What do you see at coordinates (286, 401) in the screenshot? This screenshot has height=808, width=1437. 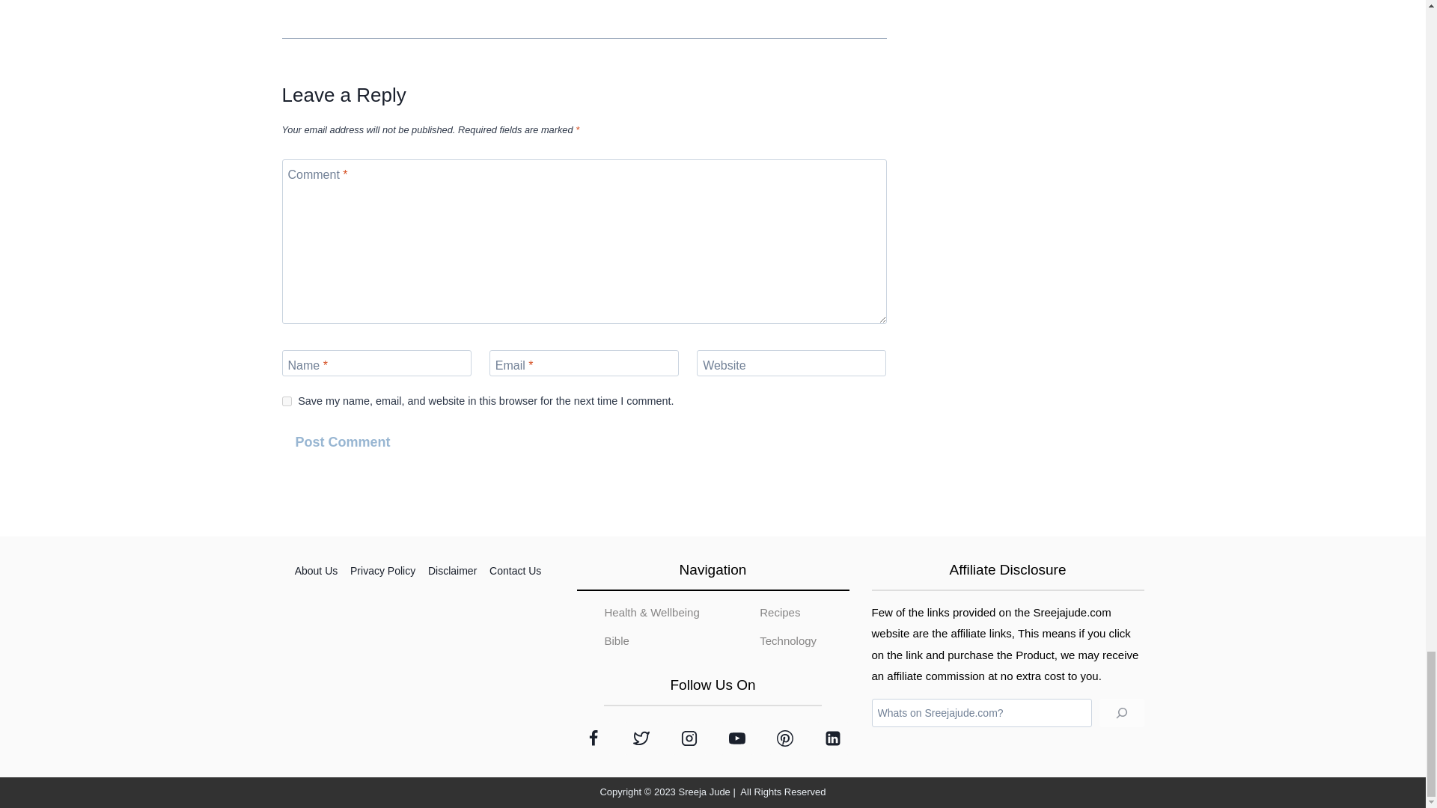 I see `yes` at bounding box center [286, 401].